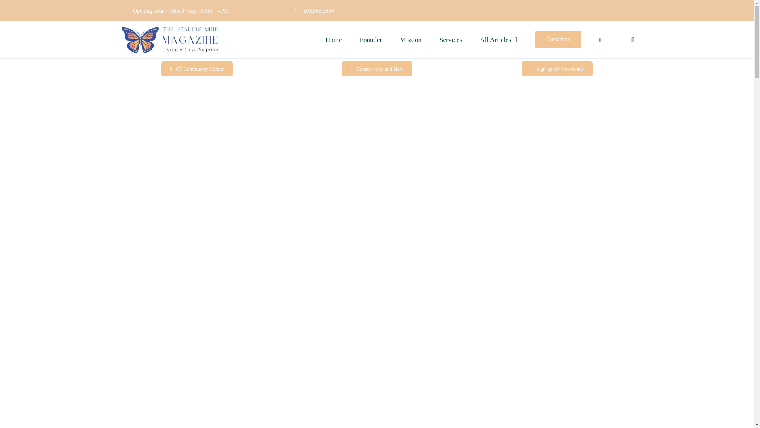  What do you see at coordinates (197, 69) in the screenshot?
I see `CT Community Corner` at bounding box center [197, 69].